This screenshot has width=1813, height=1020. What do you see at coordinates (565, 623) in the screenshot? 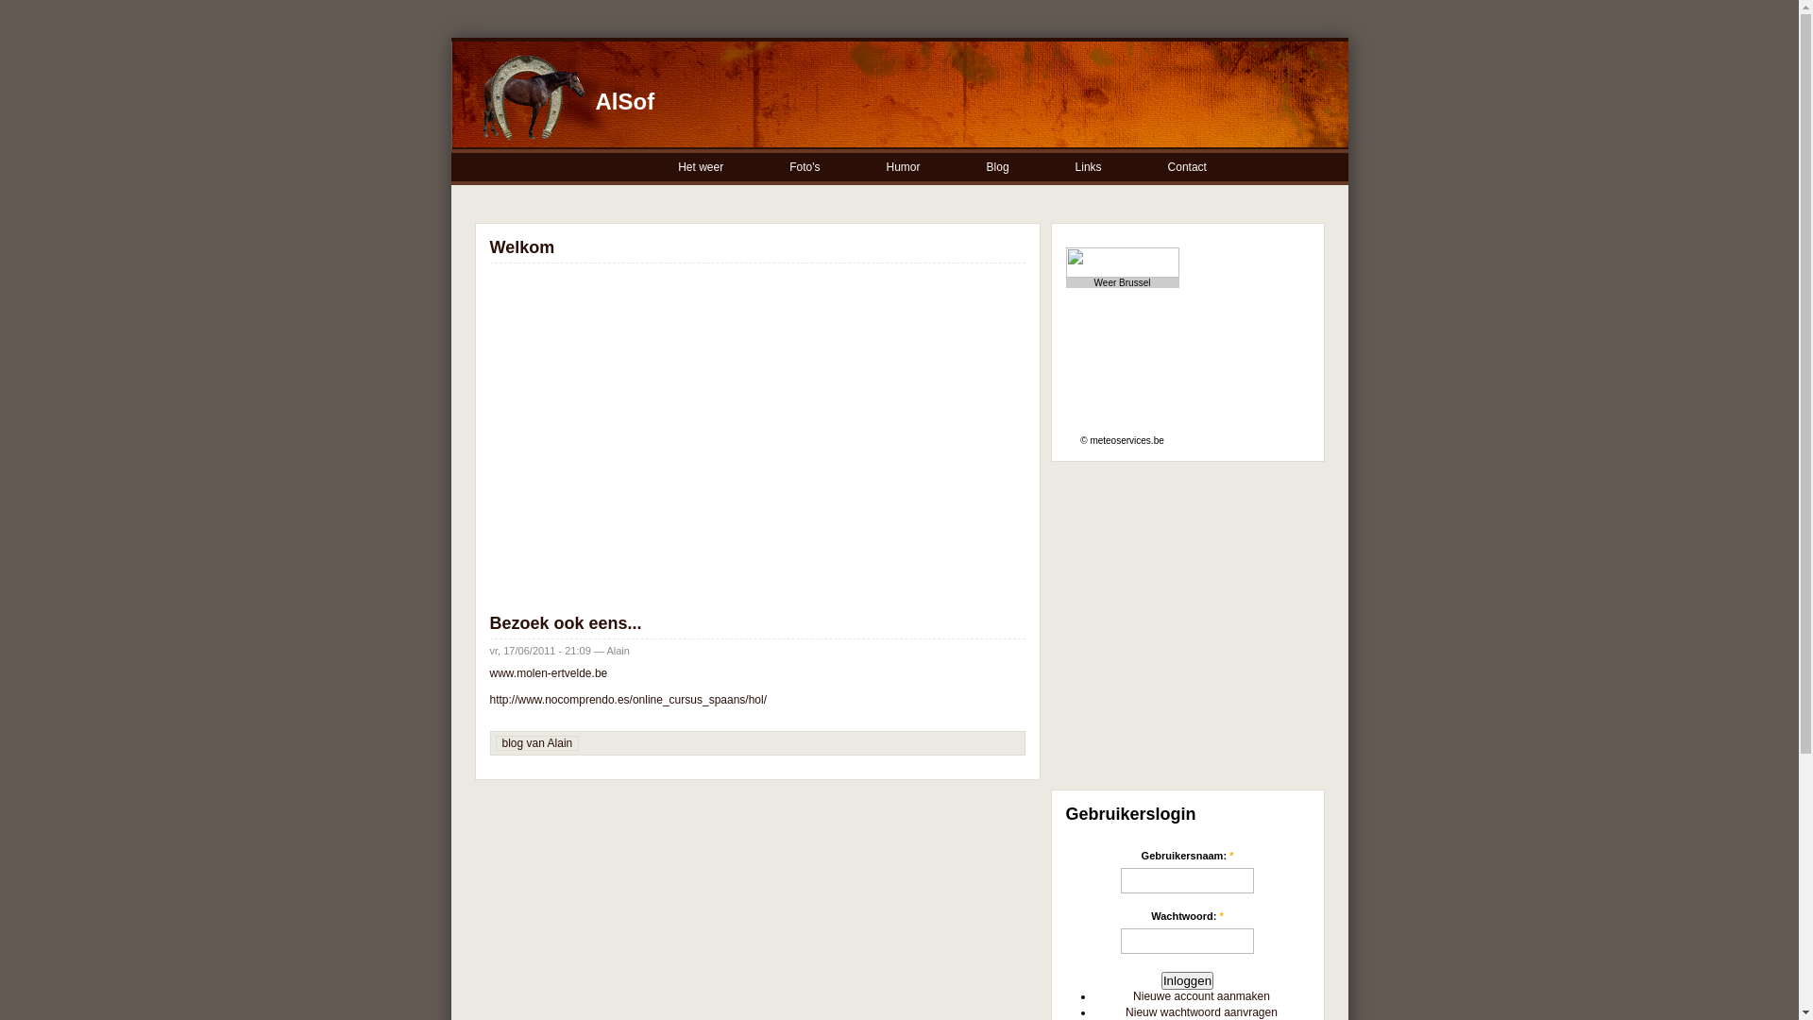
I see `Bezoek ook eens...` at bounding box center [565, 623].